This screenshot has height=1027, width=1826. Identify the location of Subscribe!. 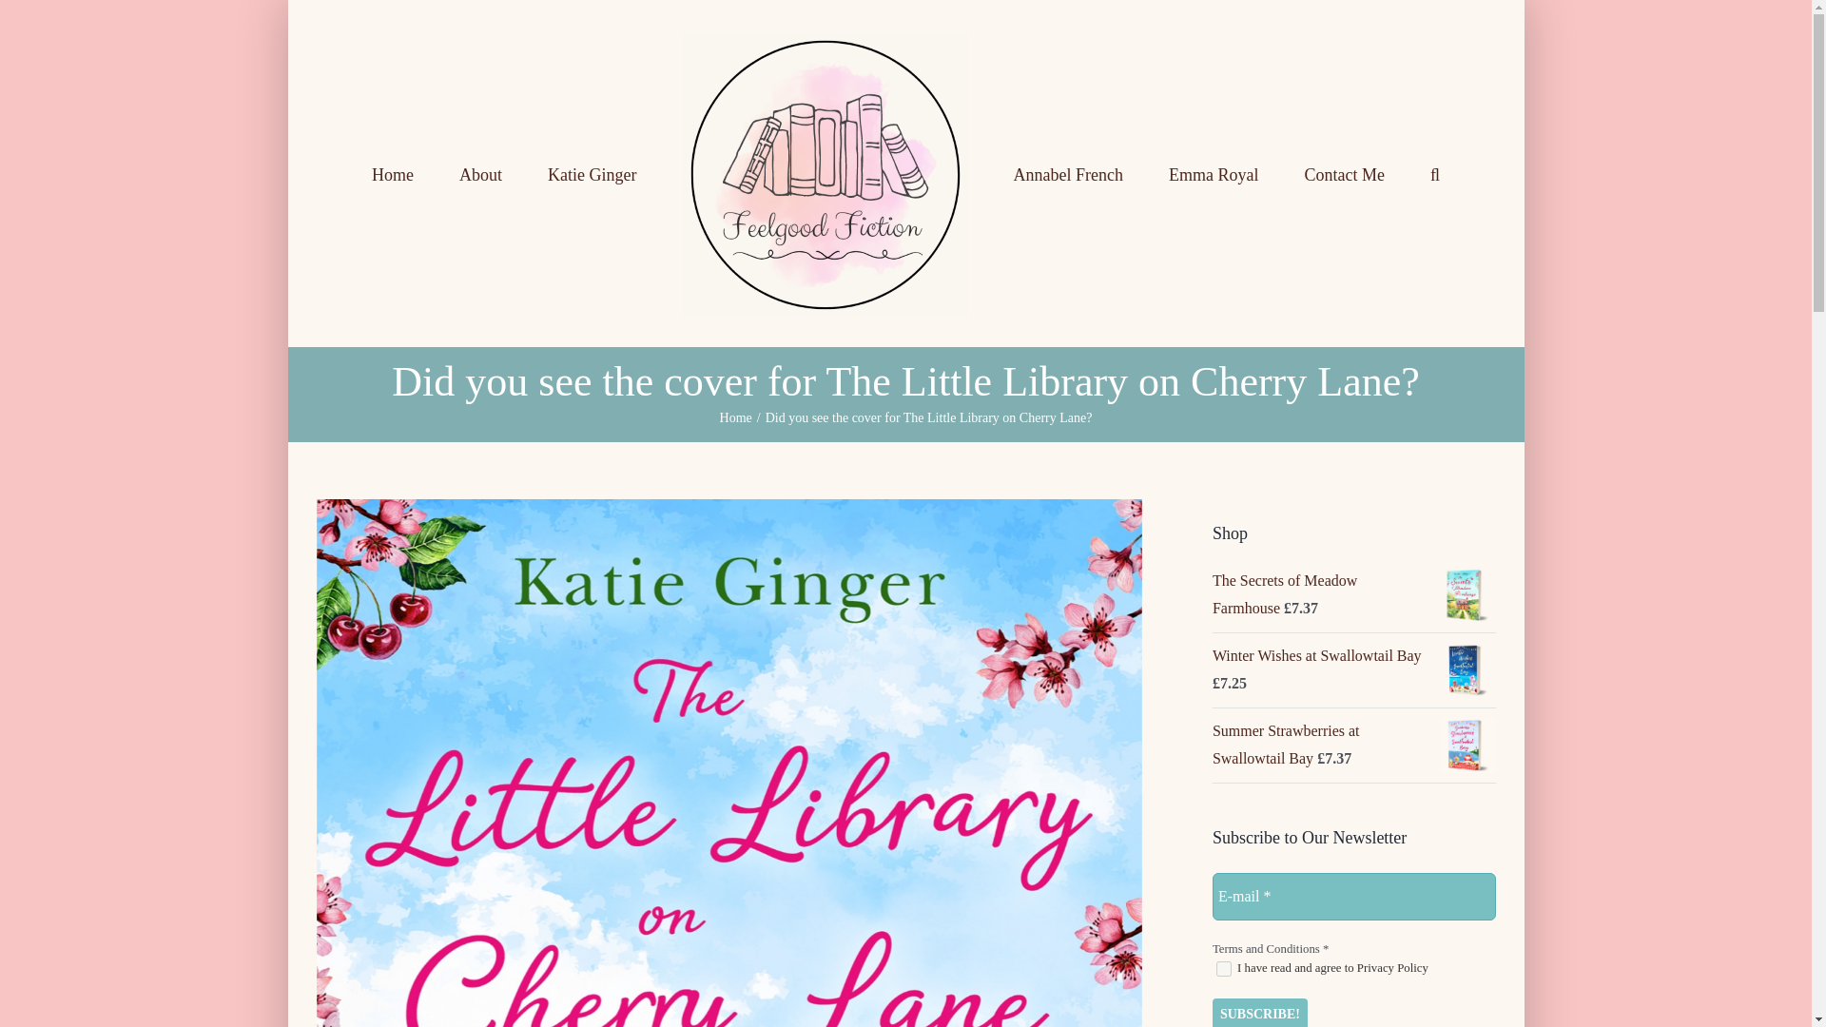
(1259, 1012).